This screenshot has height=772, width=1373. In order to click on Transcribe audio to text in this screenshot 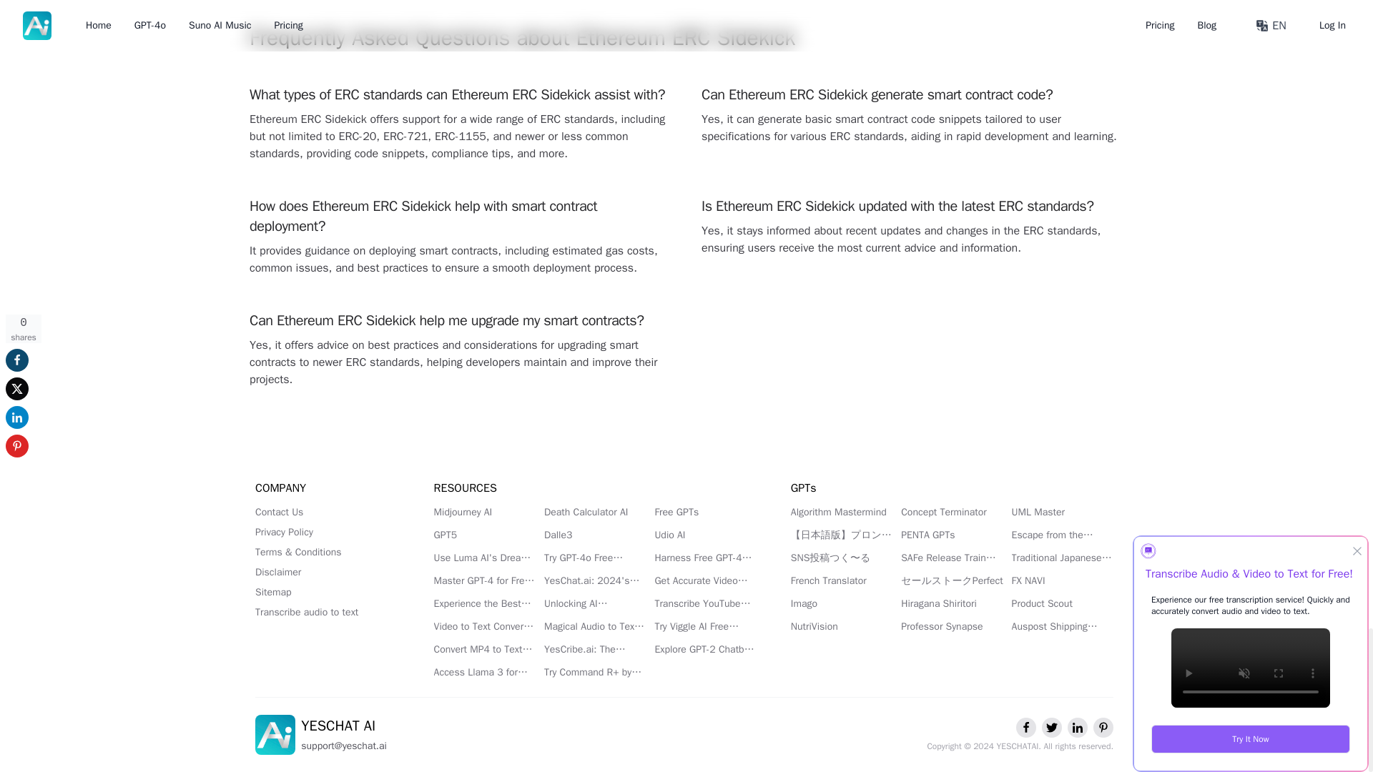, I will do `click(328, 612)`.